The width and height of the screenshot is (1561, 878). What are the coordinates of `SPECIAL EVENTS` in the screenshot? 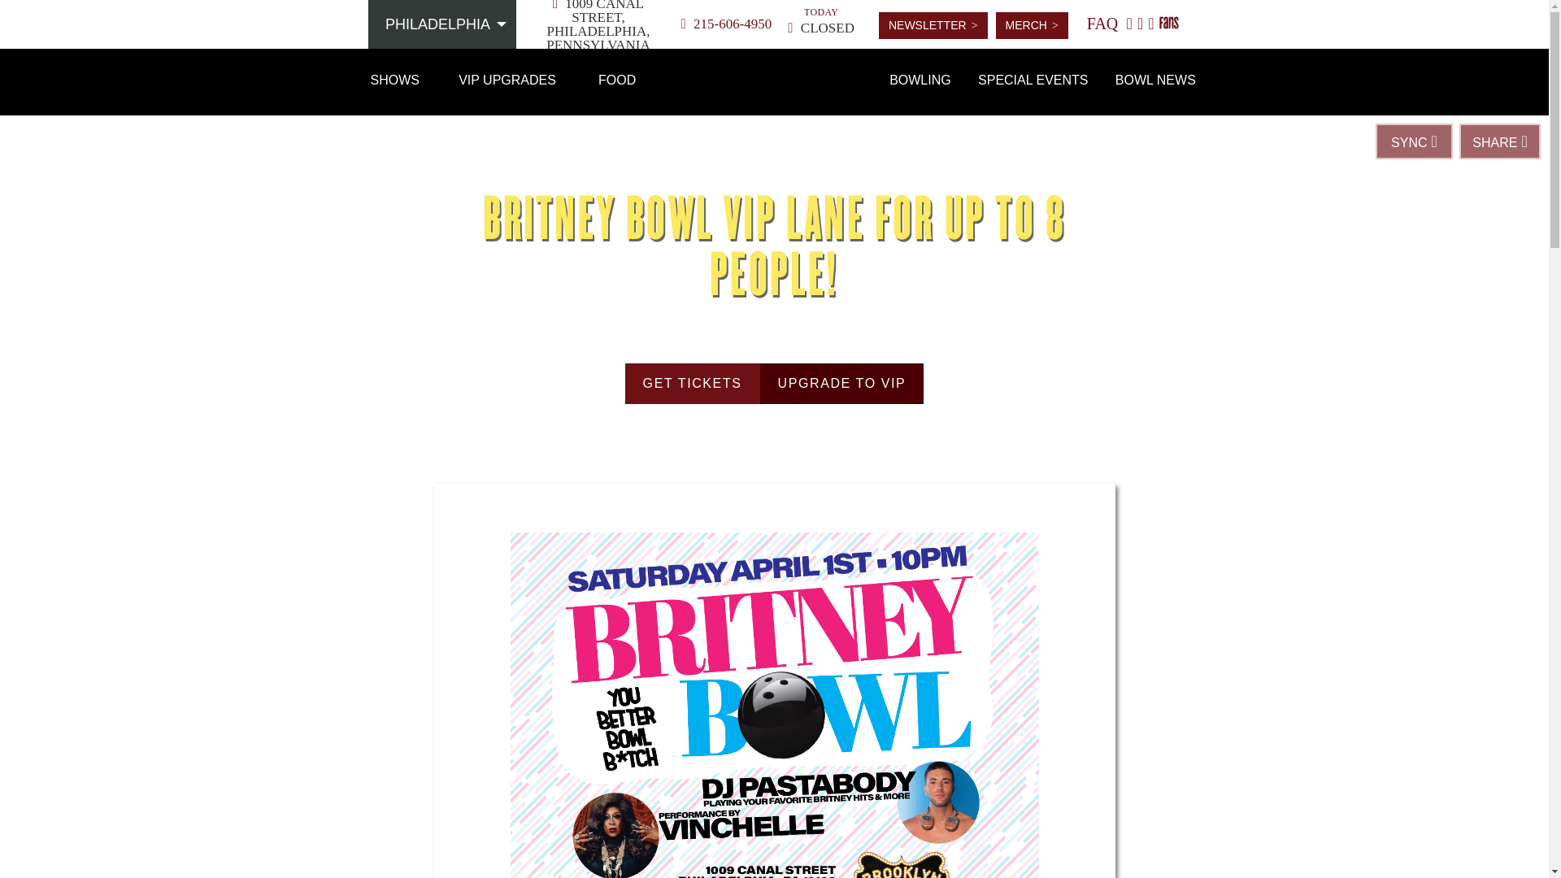 It's located at (1033, 80).